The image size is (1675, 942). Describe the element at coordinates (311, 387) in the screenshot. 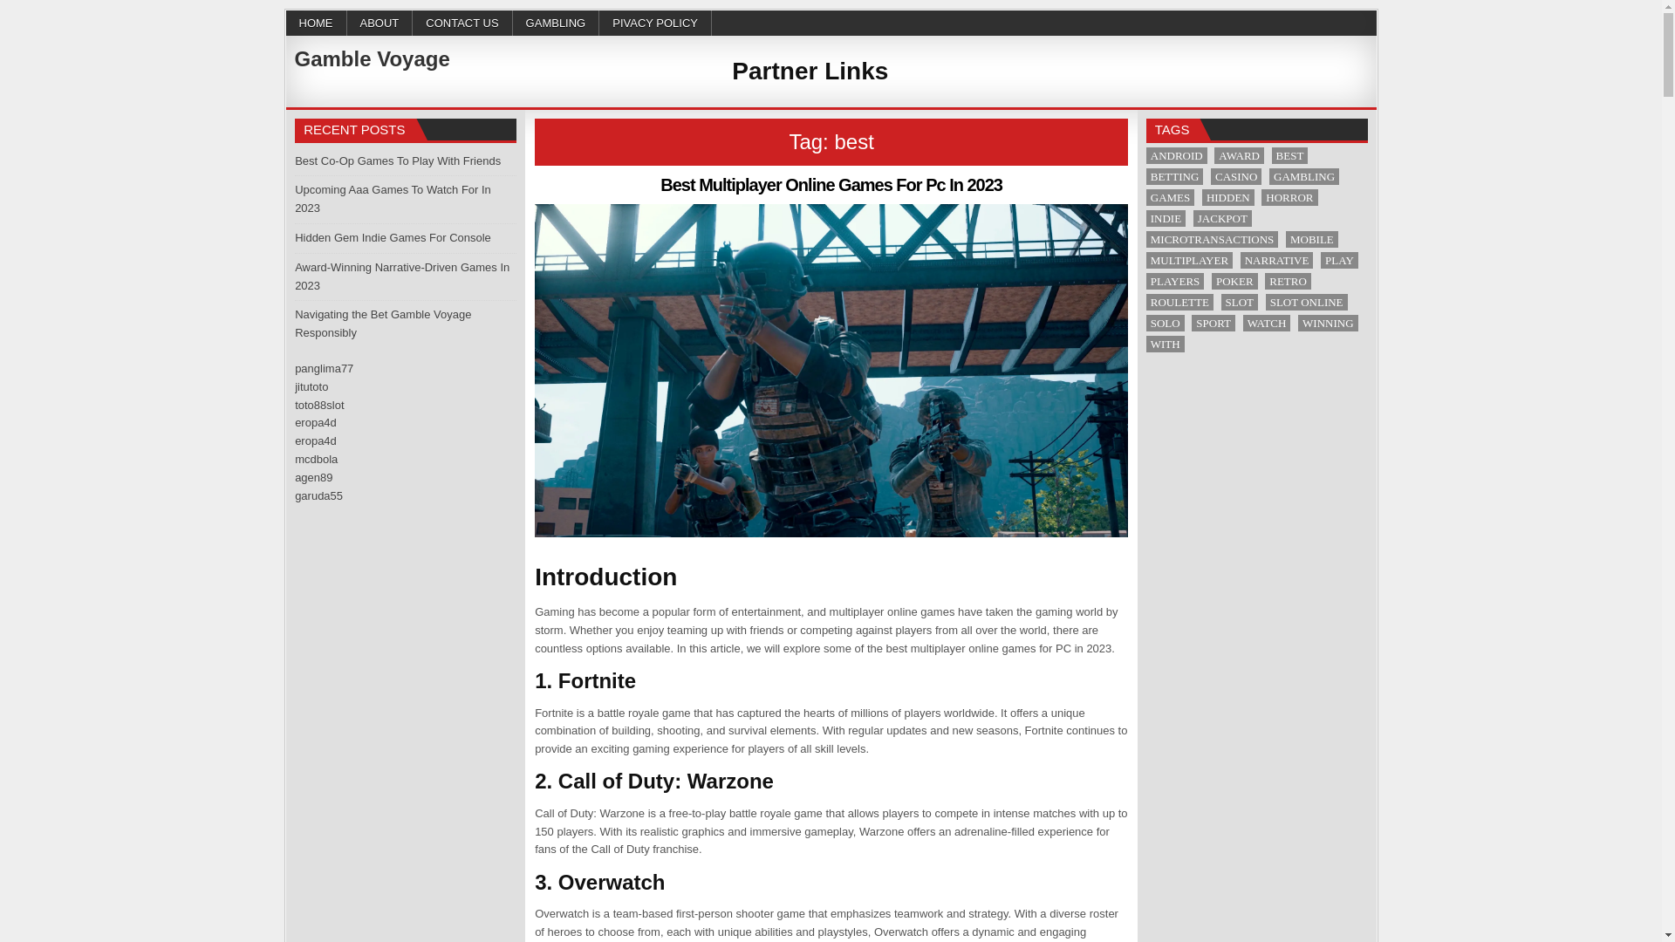

I see `jitutoto` at that location.